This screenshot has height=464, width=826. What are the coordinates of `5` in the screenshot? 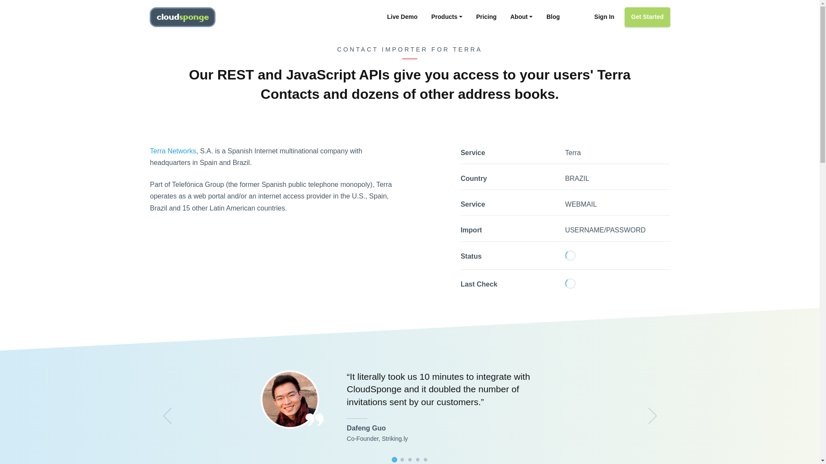 It's located at (425, 459).